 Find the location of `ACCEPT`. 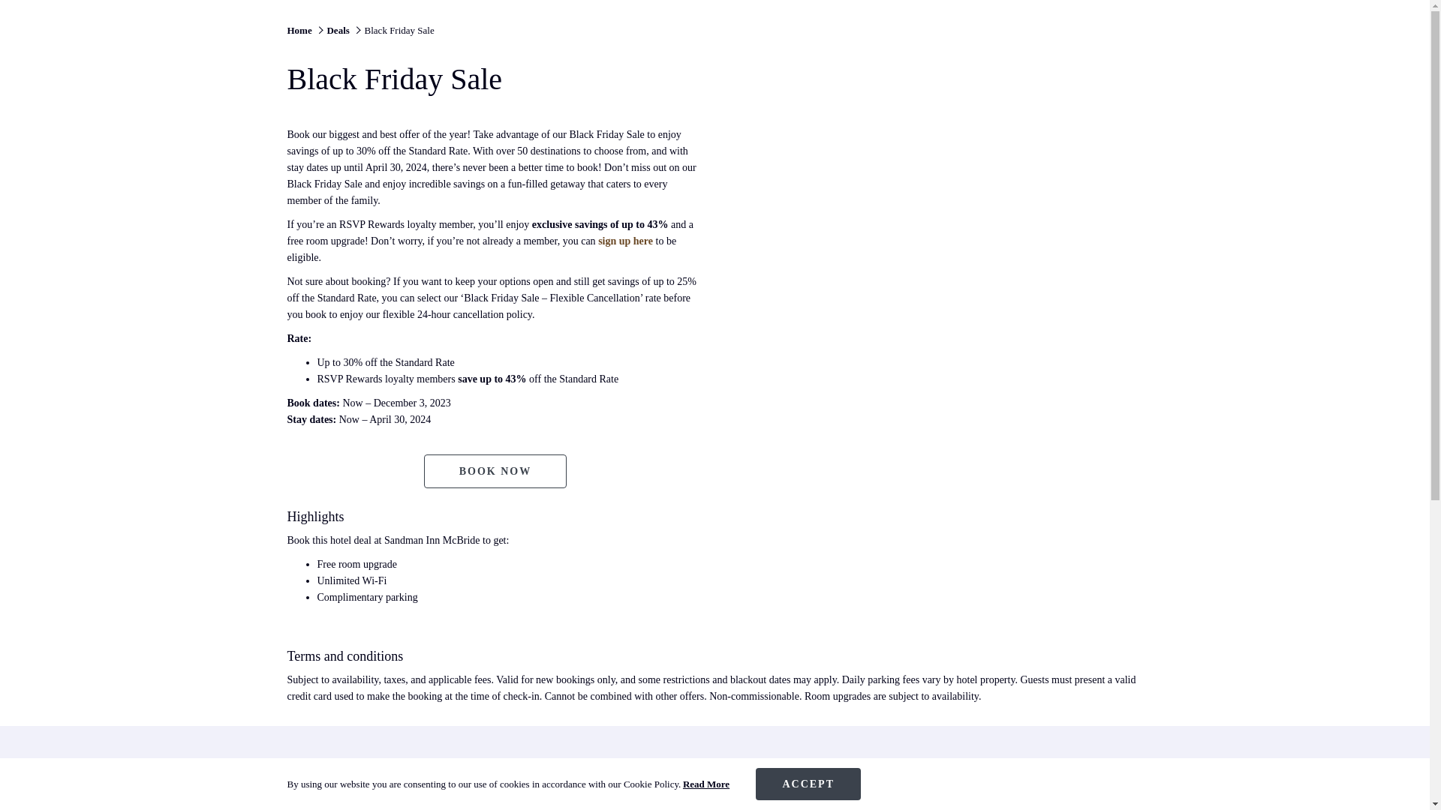

ACCEPT is located at coordinates (808, 784).